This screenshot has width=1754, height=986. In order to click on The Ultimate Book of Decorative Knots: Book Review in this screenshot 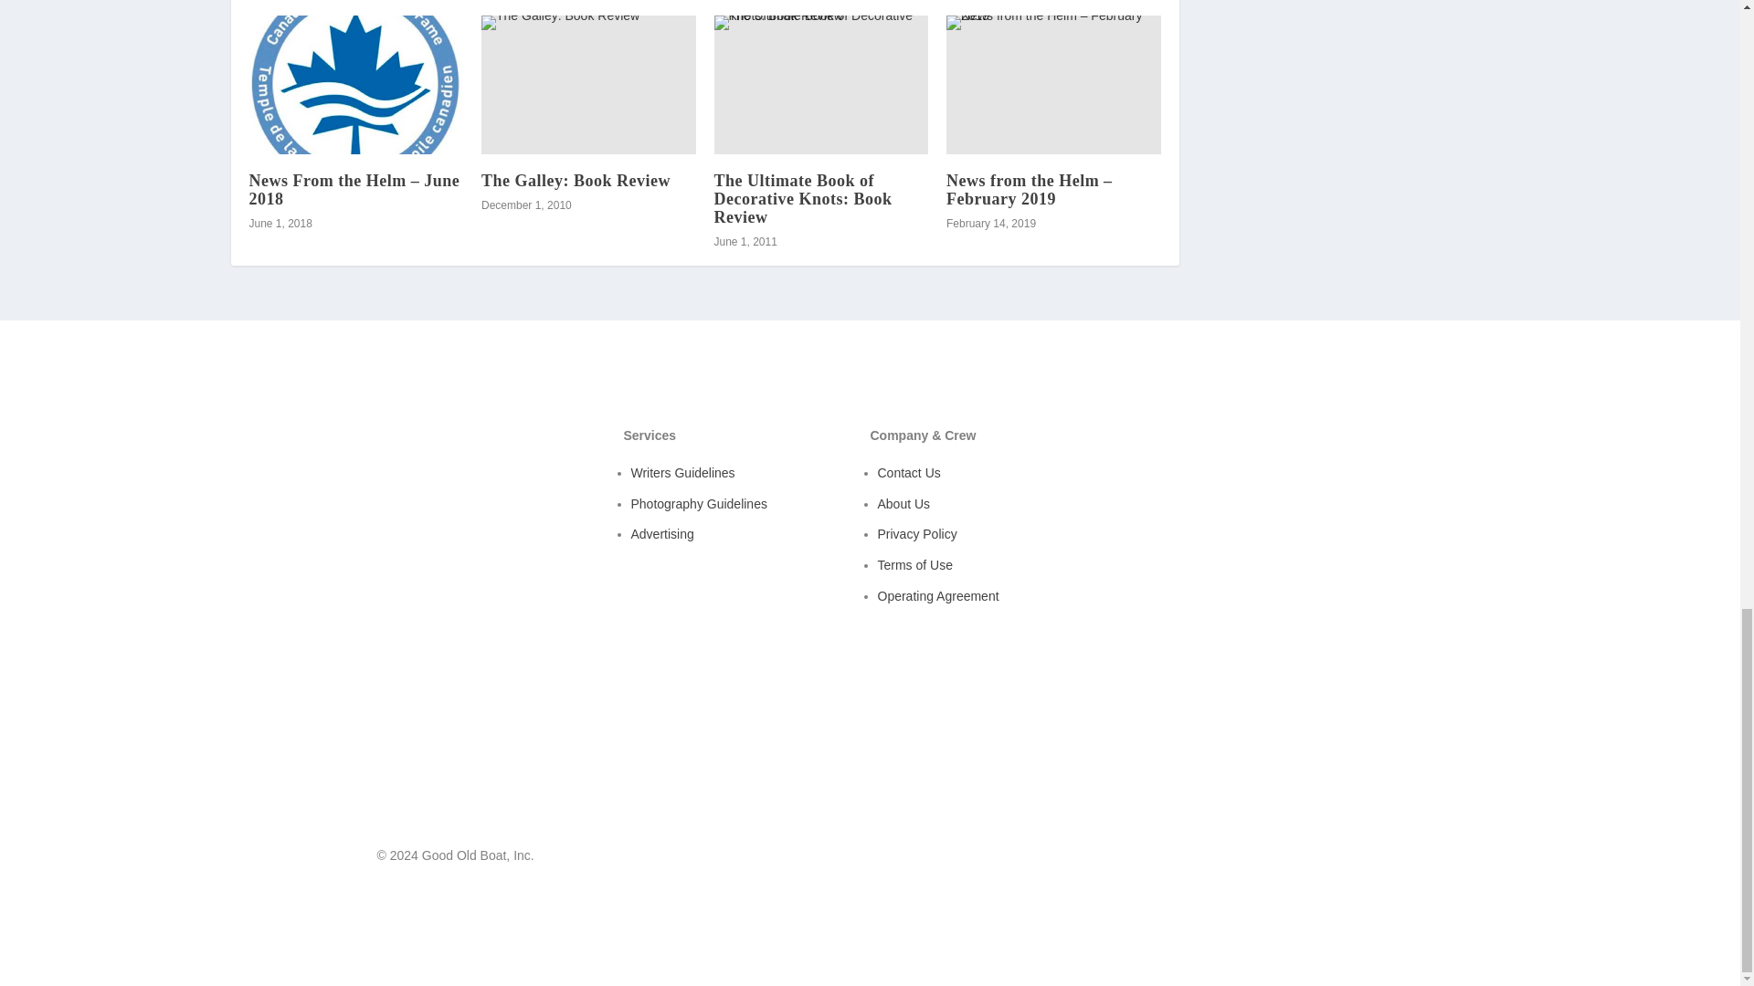, I will do `click(821, 84)`.